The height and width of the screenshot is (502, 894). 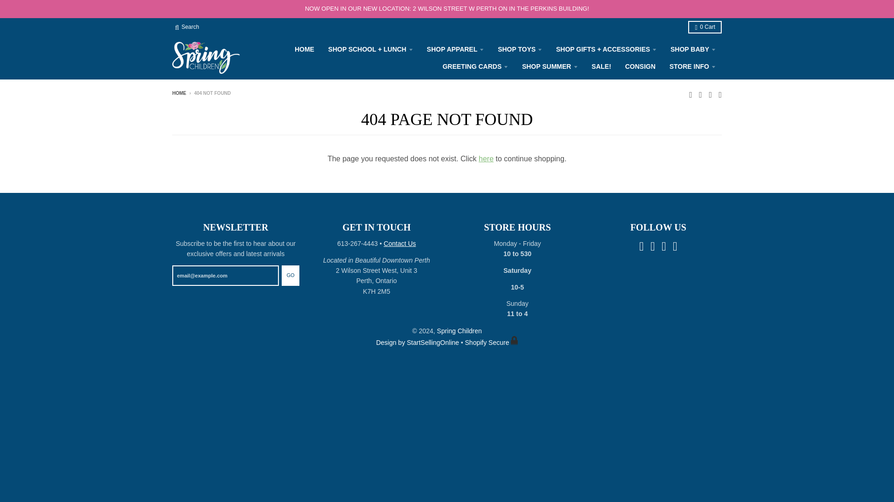 I want to click on SHOP APPAREL, so click(x=455, y=49).